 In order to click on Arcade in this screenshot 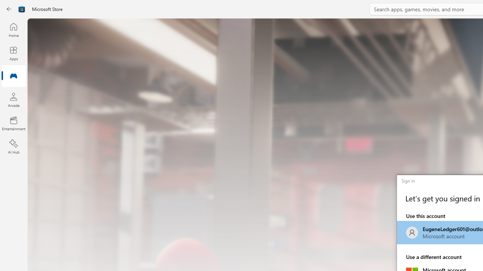, I will do `click(14, 100)`.